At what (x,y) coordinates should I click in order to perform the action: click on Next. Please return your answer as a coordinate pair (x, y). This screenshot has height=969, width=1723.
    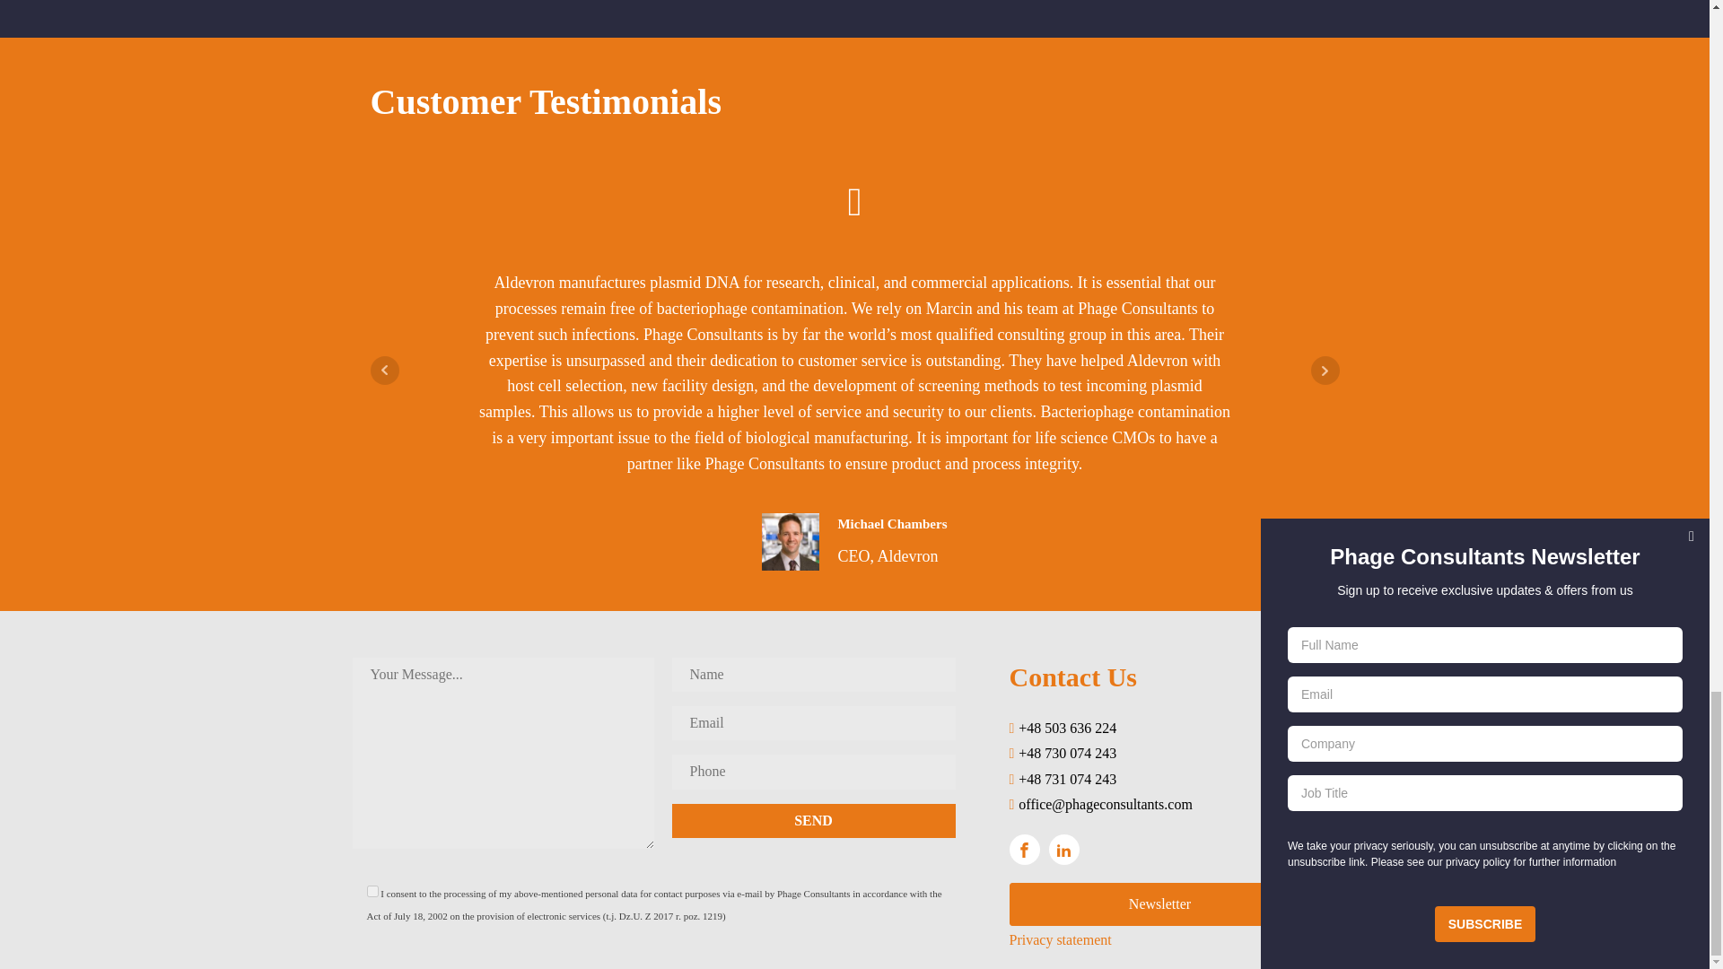
    Looking at the image, I should click on (1324, 370).